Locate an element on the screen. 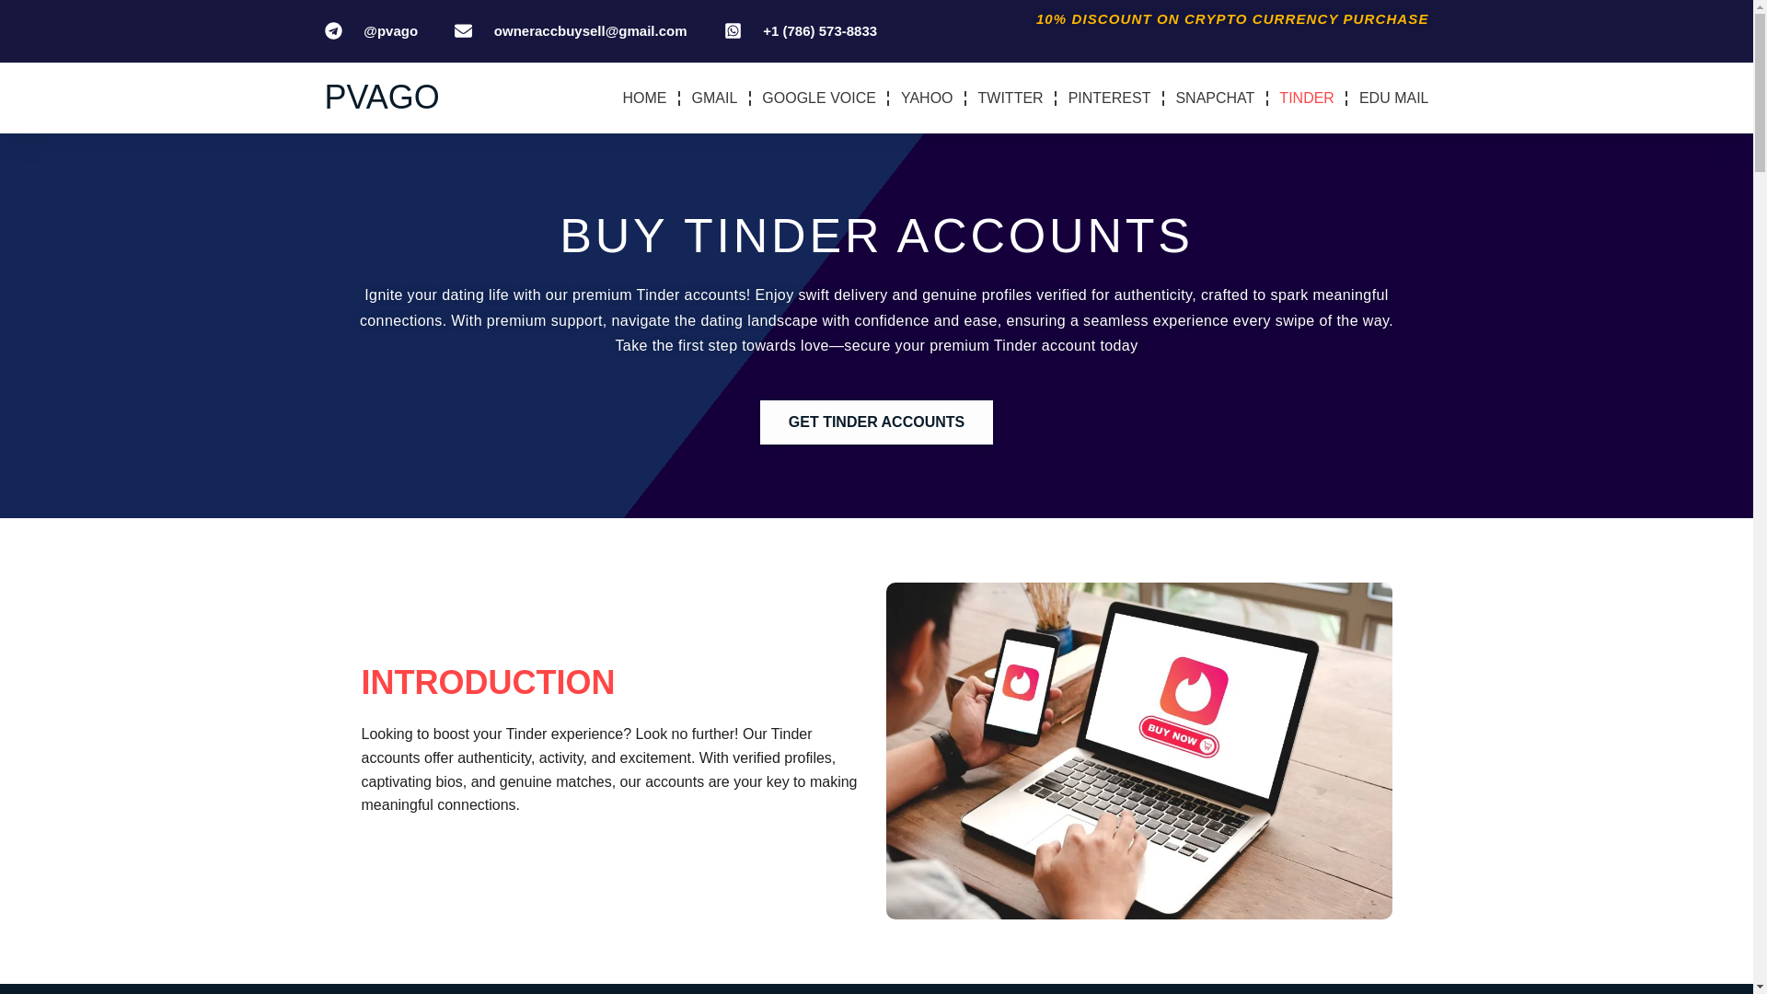 The width and height of the screenshot is (1767, 994). PINTEREST is located at coordinates (1110, 98).